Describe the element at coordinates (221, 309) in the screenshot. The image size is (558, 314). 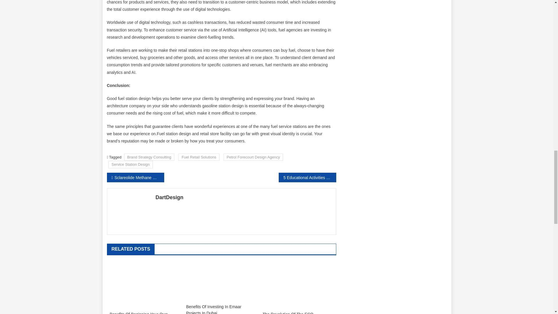
I see `Benefits Of Investing In Emaar Projects In Dubai` at that location.